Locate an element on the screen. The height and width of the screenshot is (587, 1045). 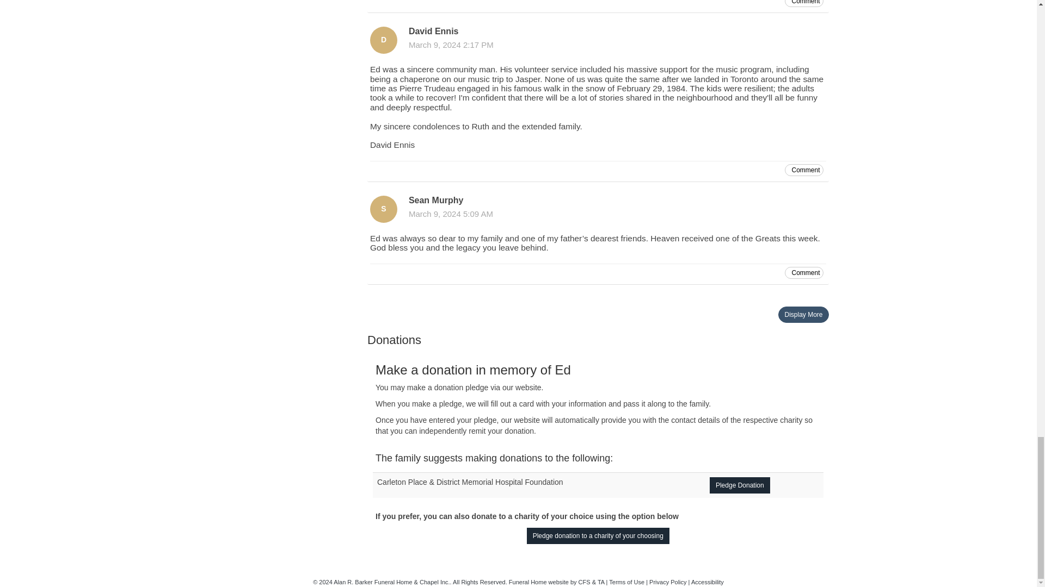
Display More is located at coordinates (803, 314).